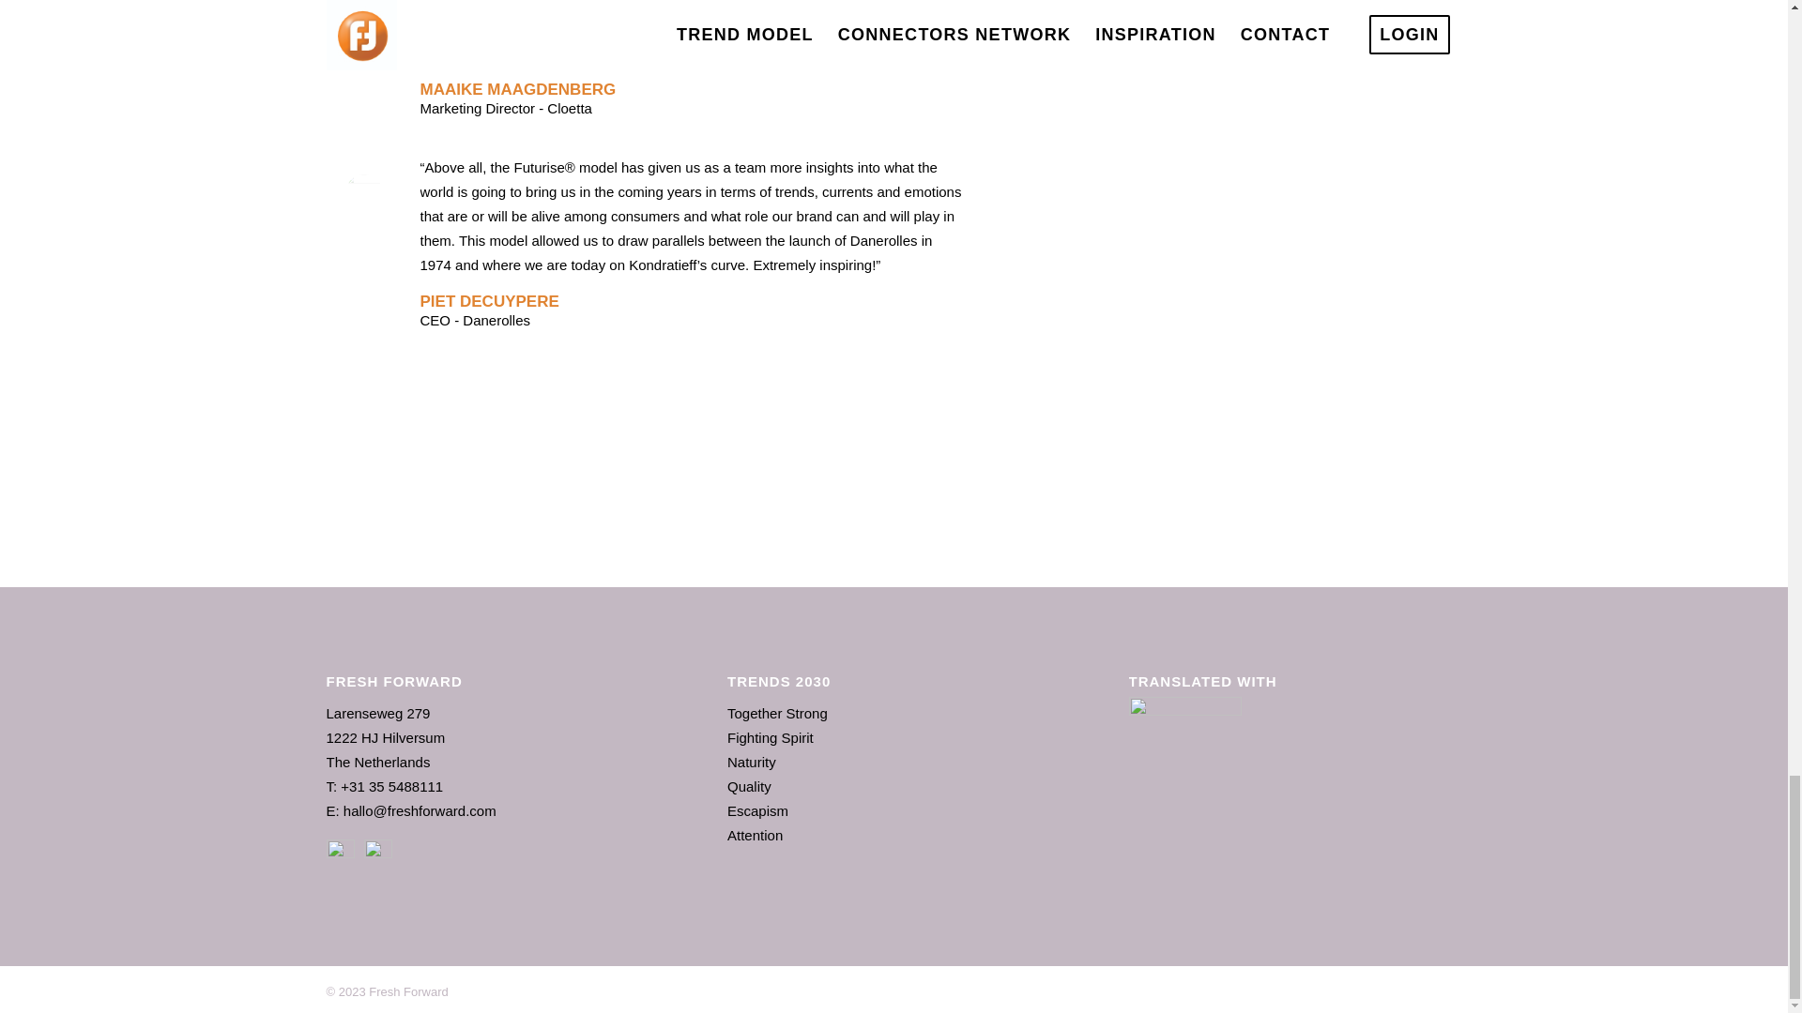 Image resolution: width=1802 pixels, height=1013 pixels. Describe the element at coordinates (755, 835) in the screenshot. I see `Attention` at that location.